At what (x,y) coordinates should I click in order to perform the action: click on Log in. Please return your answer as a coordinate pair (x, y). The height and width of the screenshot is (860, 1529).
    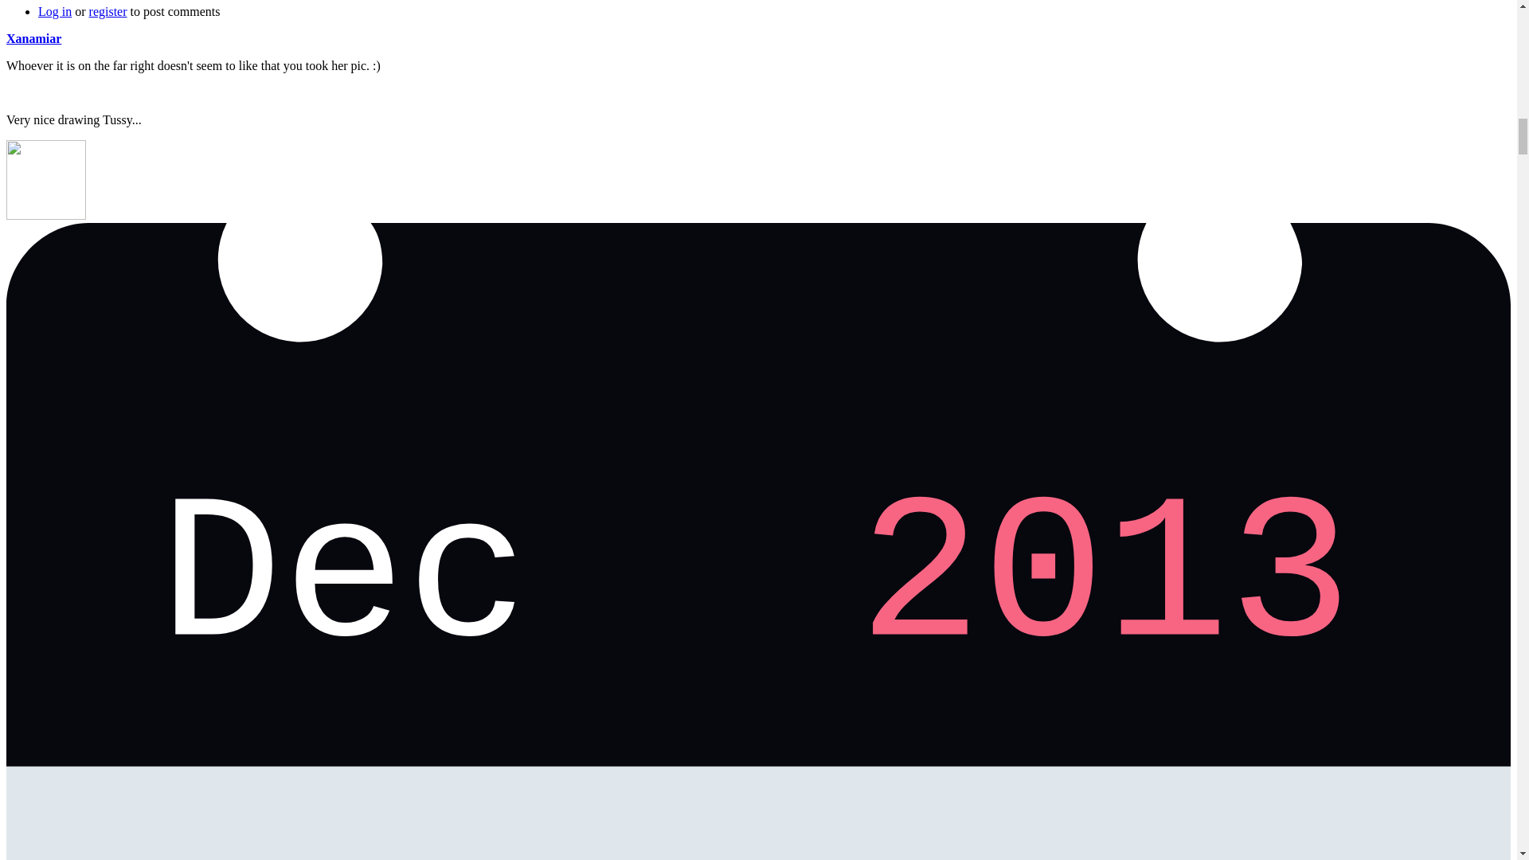
    Looking at the image, I should click on (55, 11).